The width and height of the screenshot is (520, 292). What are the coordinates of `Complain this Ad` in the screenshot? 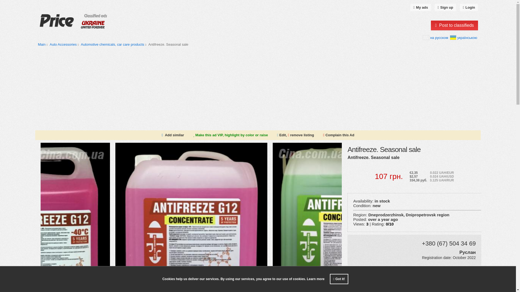 It's located at (339, 135).